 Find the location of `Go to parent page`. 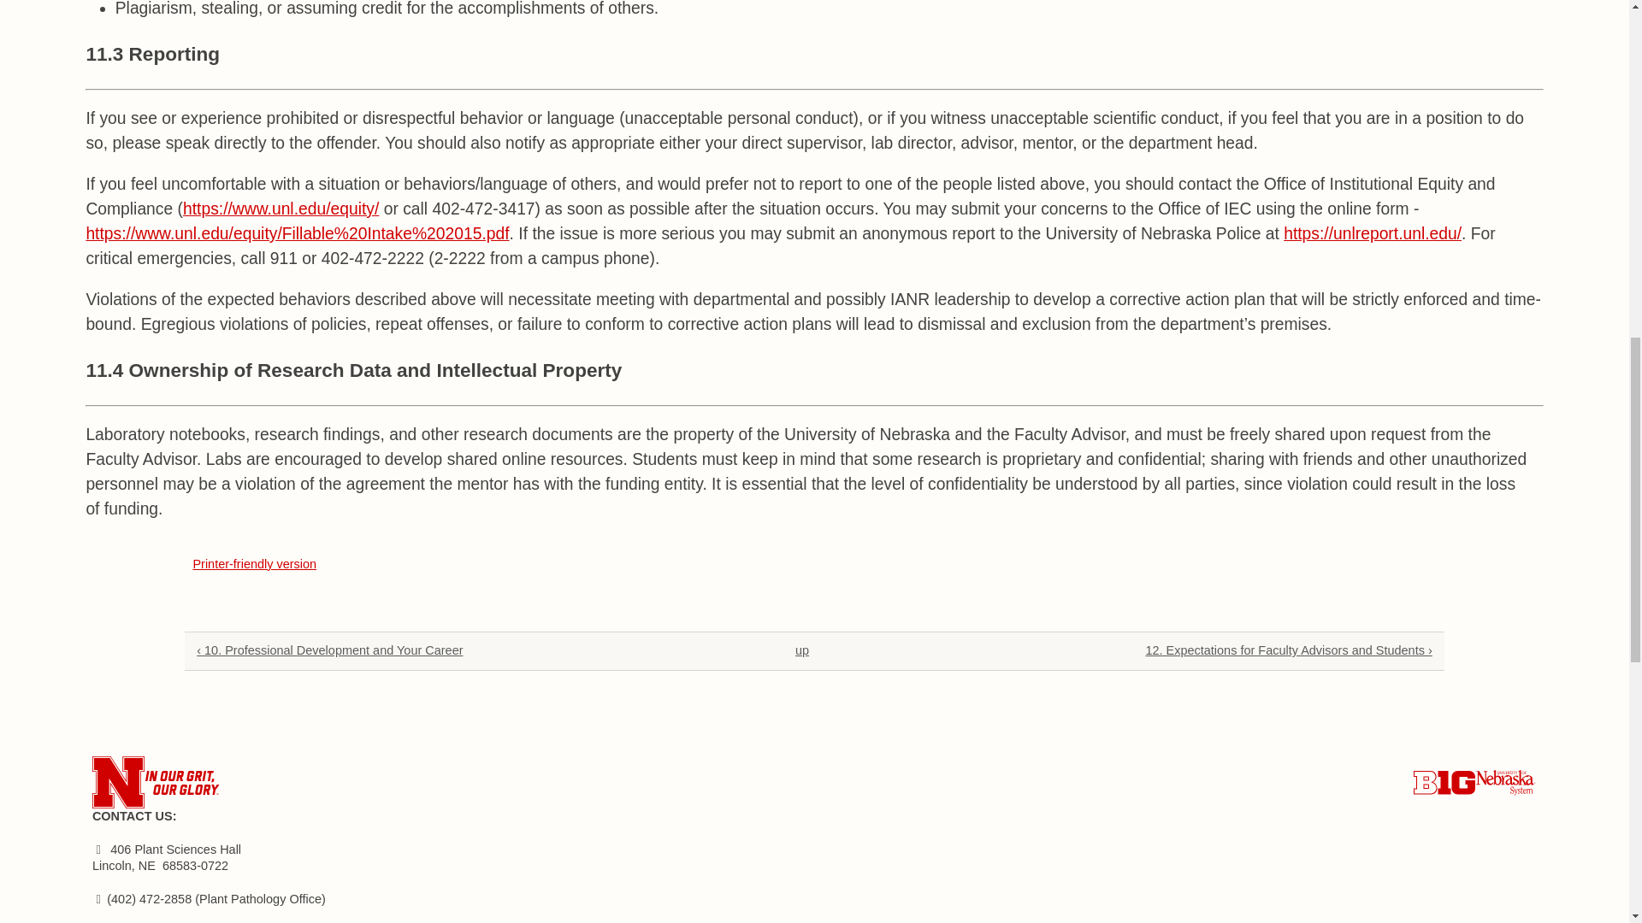

Go to parent page is located at coordinates (802, 651).